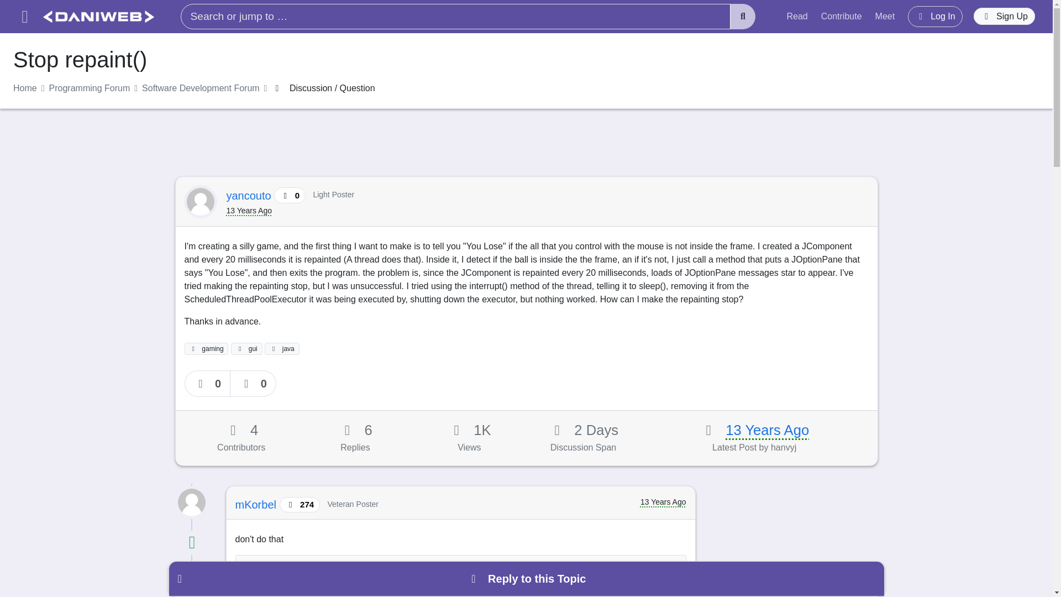 This screenshot has width=1061, height=597. I want to click on Software Development Forum, so click(201, 88).